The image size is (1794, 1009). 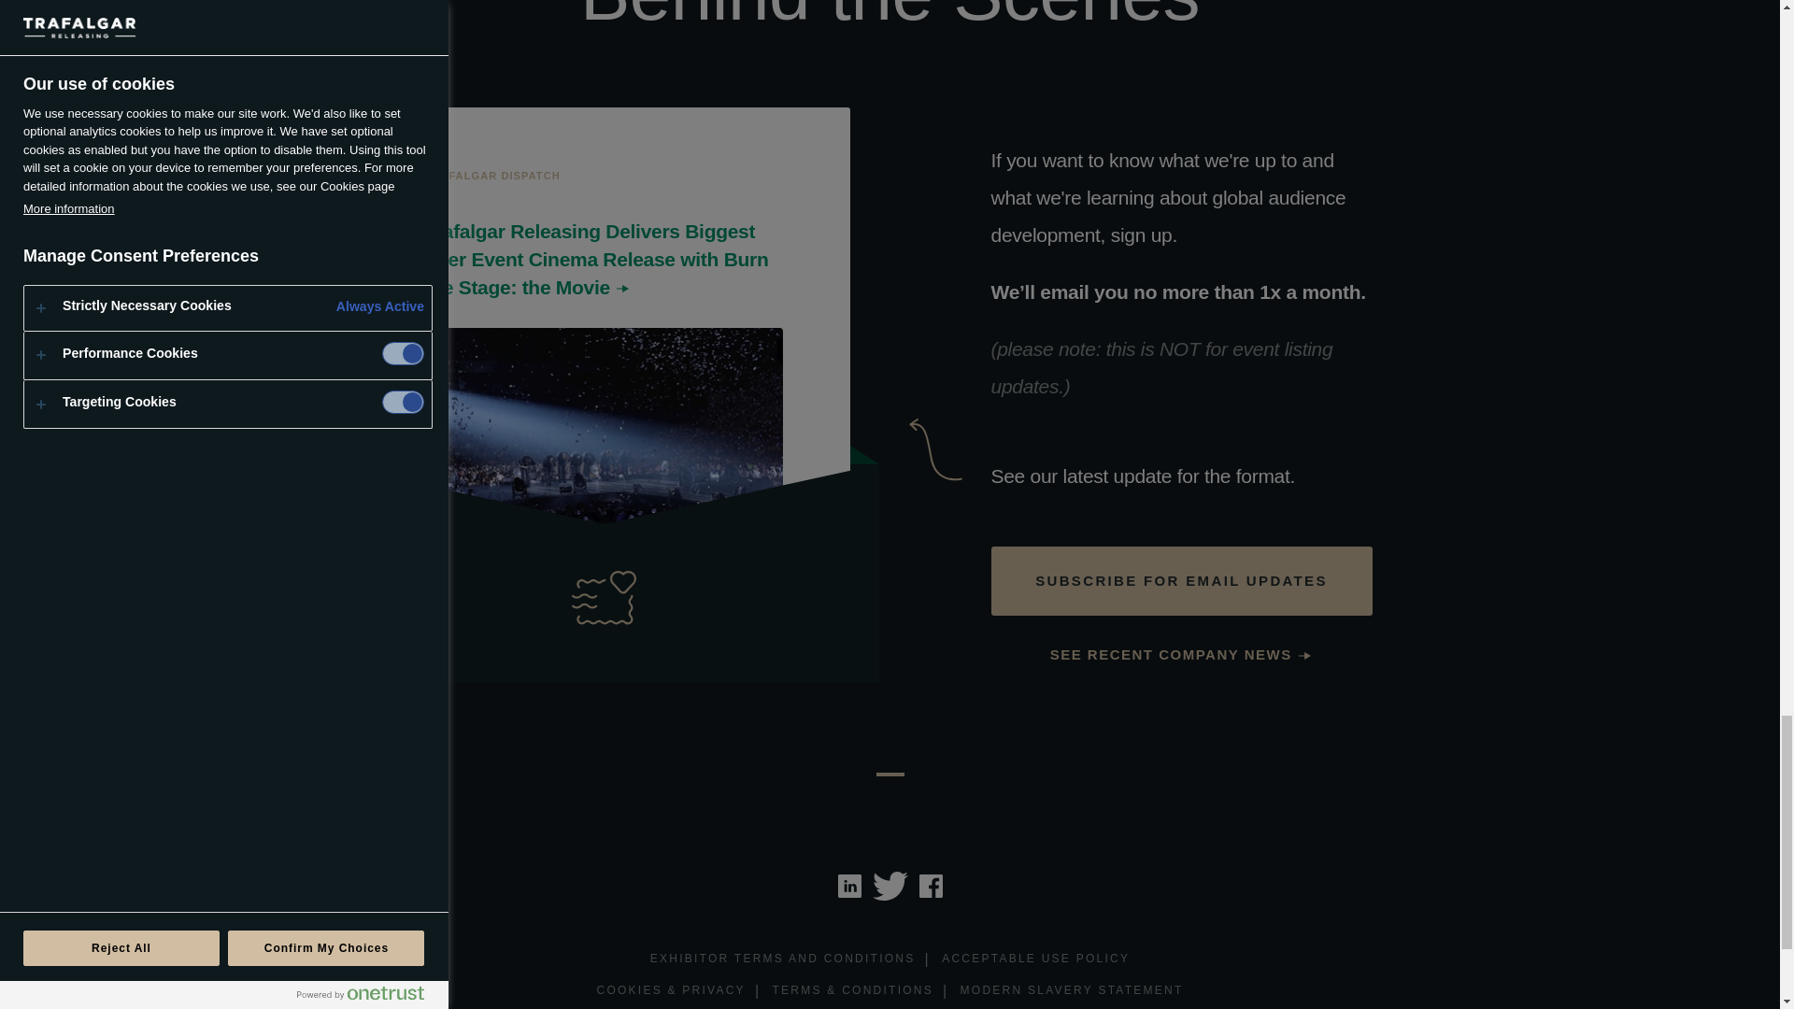 I want to click on SUBSCRIBE FOR EMAIL UPDATES, so click(x=1181, y=581).